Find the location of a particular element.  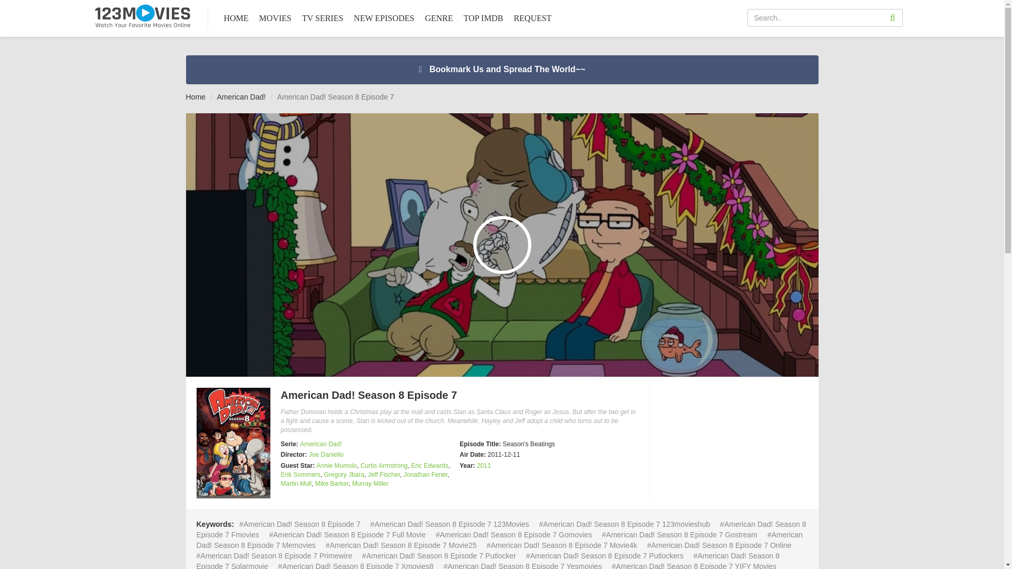

REQUEST is located at coordinates (532, 18).